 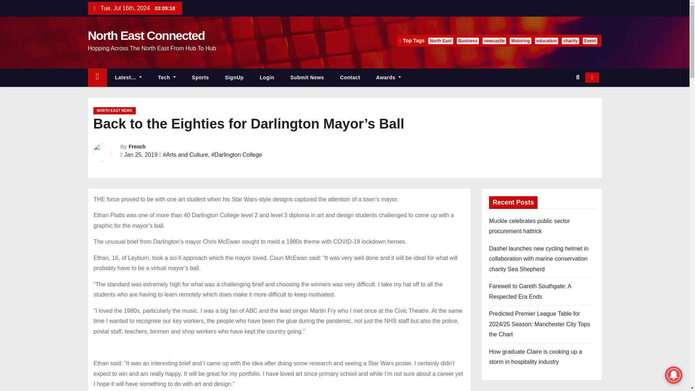 I want to click on charity, so click(x=570, y=41).